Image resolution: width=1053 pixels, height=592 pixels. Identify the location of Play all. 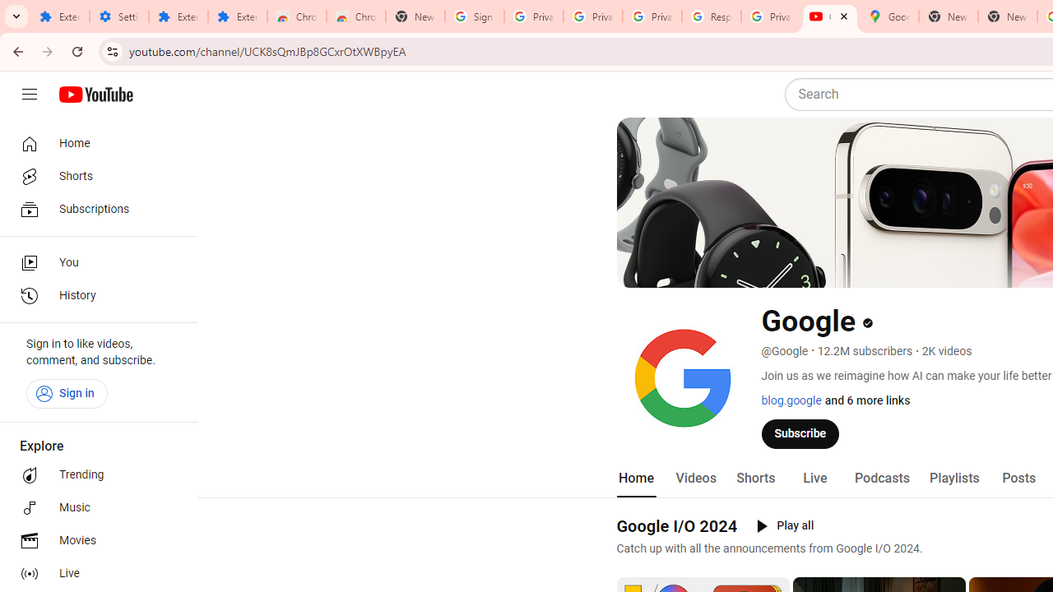
(785, 526).